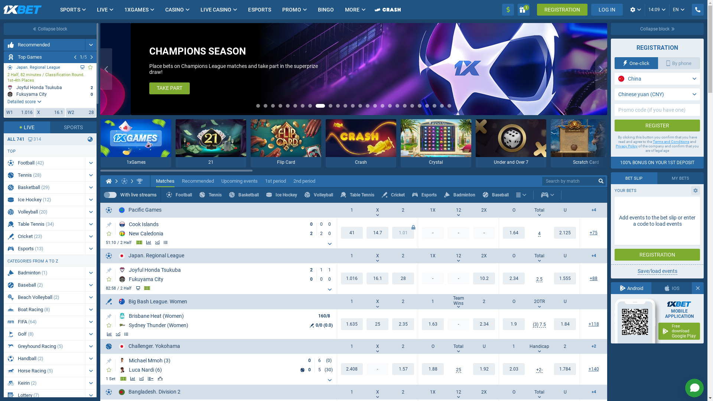  I want to click on 1.88, so click(484, 369).